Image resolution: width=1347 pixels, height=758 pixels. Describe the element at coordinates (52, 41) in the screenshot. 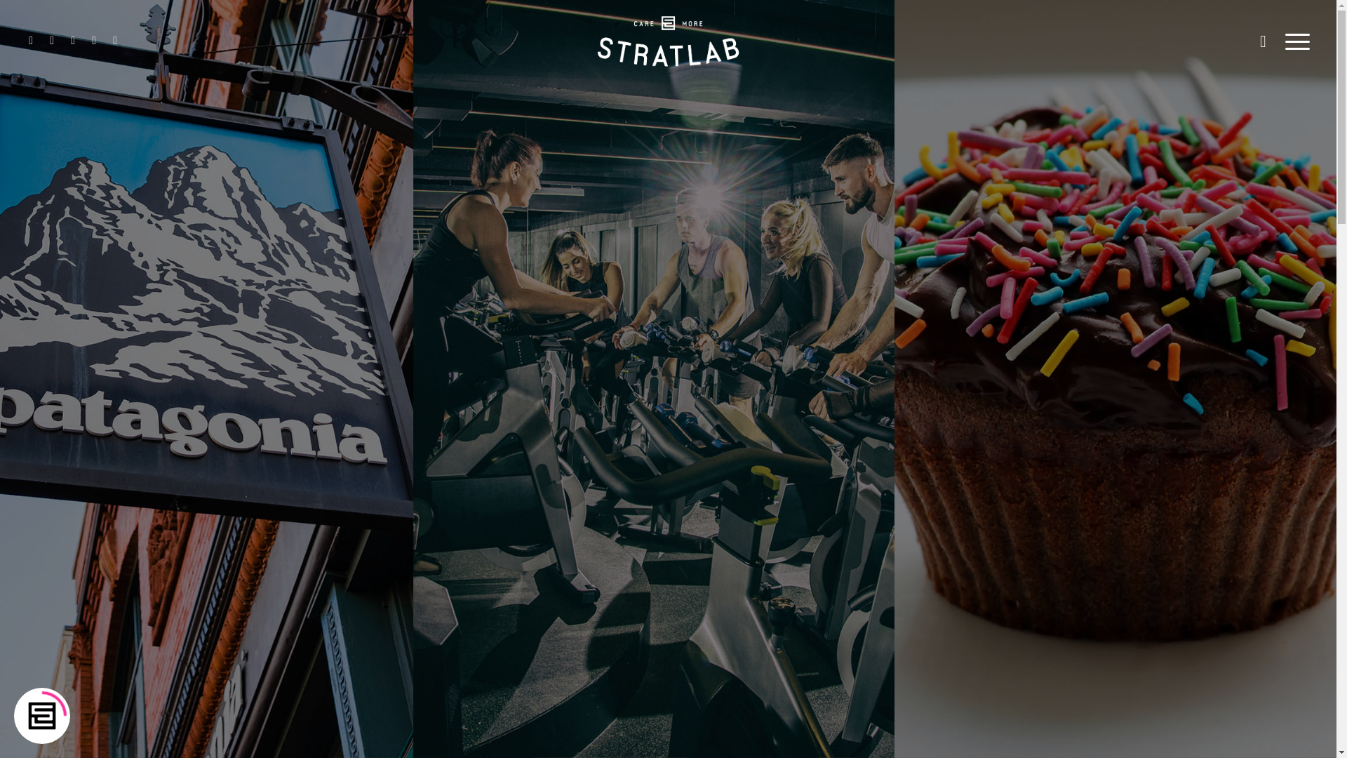

I see `Instagram` at that location.